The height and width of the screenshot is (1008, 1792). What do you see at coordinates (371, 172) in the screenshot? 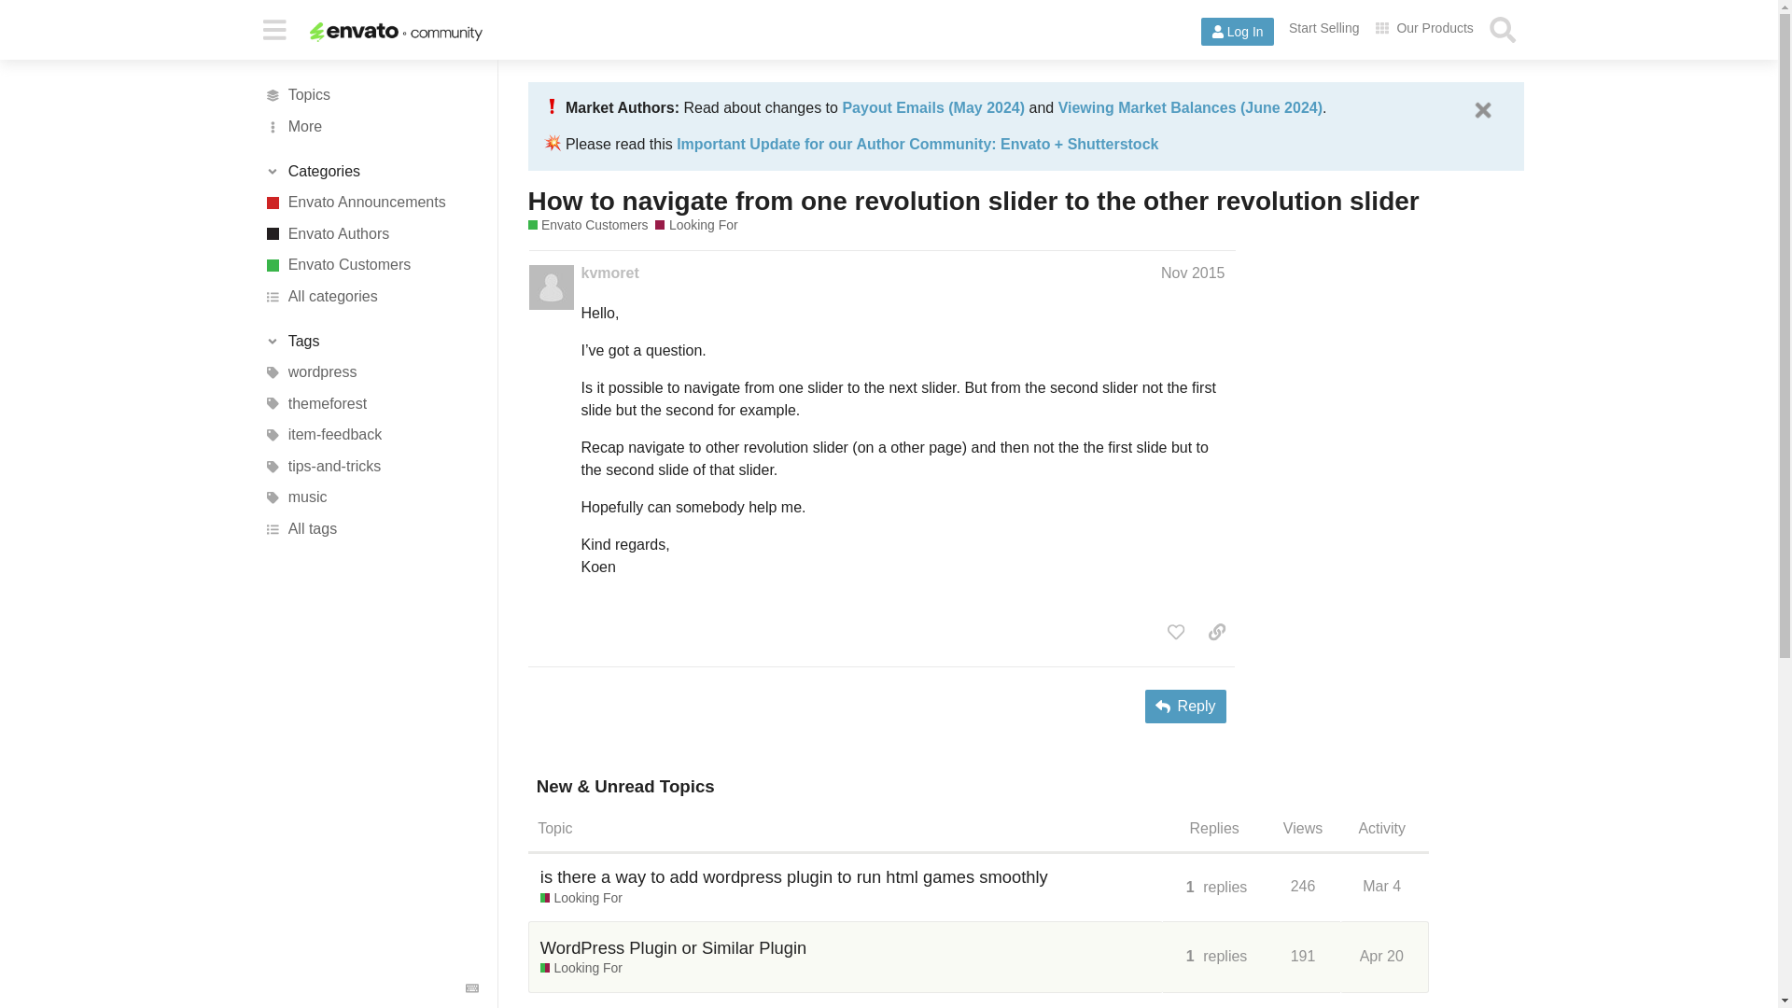
I see `Categories` at bounding box center [371, 172].